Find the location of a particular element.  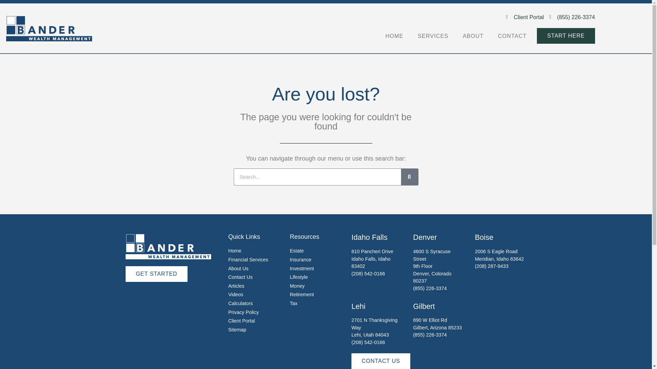

Financial Services is located at coordinates (248, 259).